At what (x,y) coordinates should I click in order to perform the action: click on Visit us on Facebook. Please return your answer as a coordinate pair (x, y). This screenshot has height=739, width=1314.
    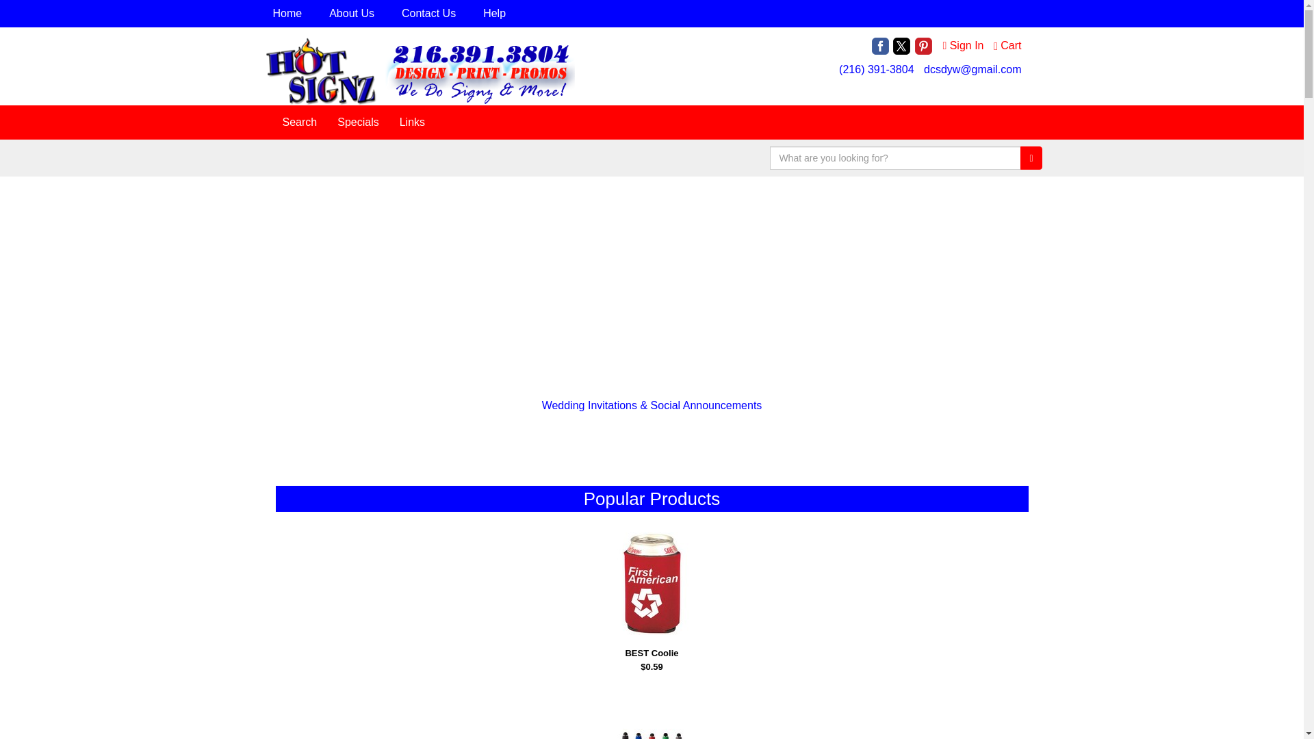
    Looking at the image, I should click on (880, 45).